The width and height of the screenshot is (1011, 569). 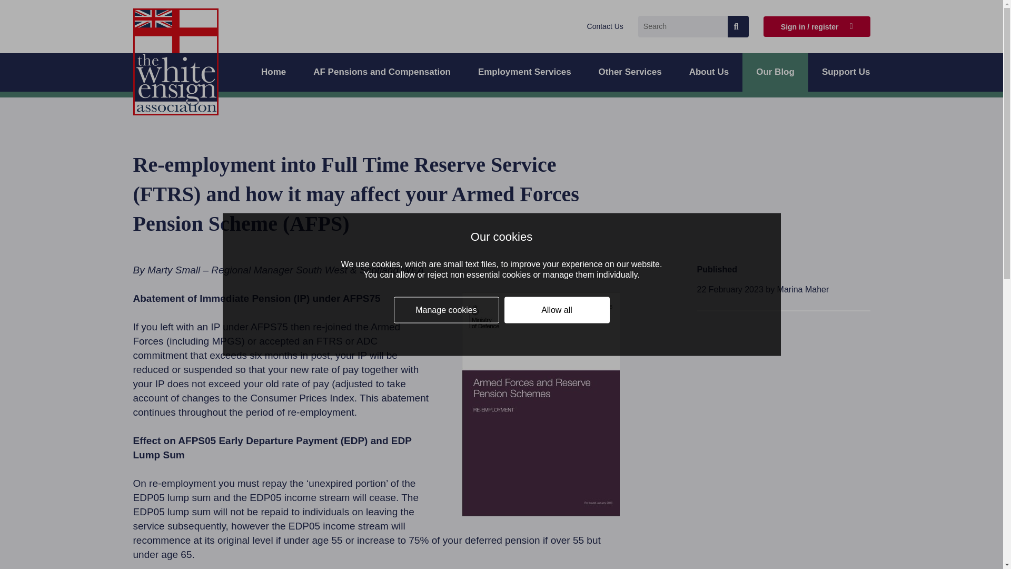 What do you see at coordinates (557, 310) in the screenshot?
I see `Allow all` at bounding box center [557, 310].